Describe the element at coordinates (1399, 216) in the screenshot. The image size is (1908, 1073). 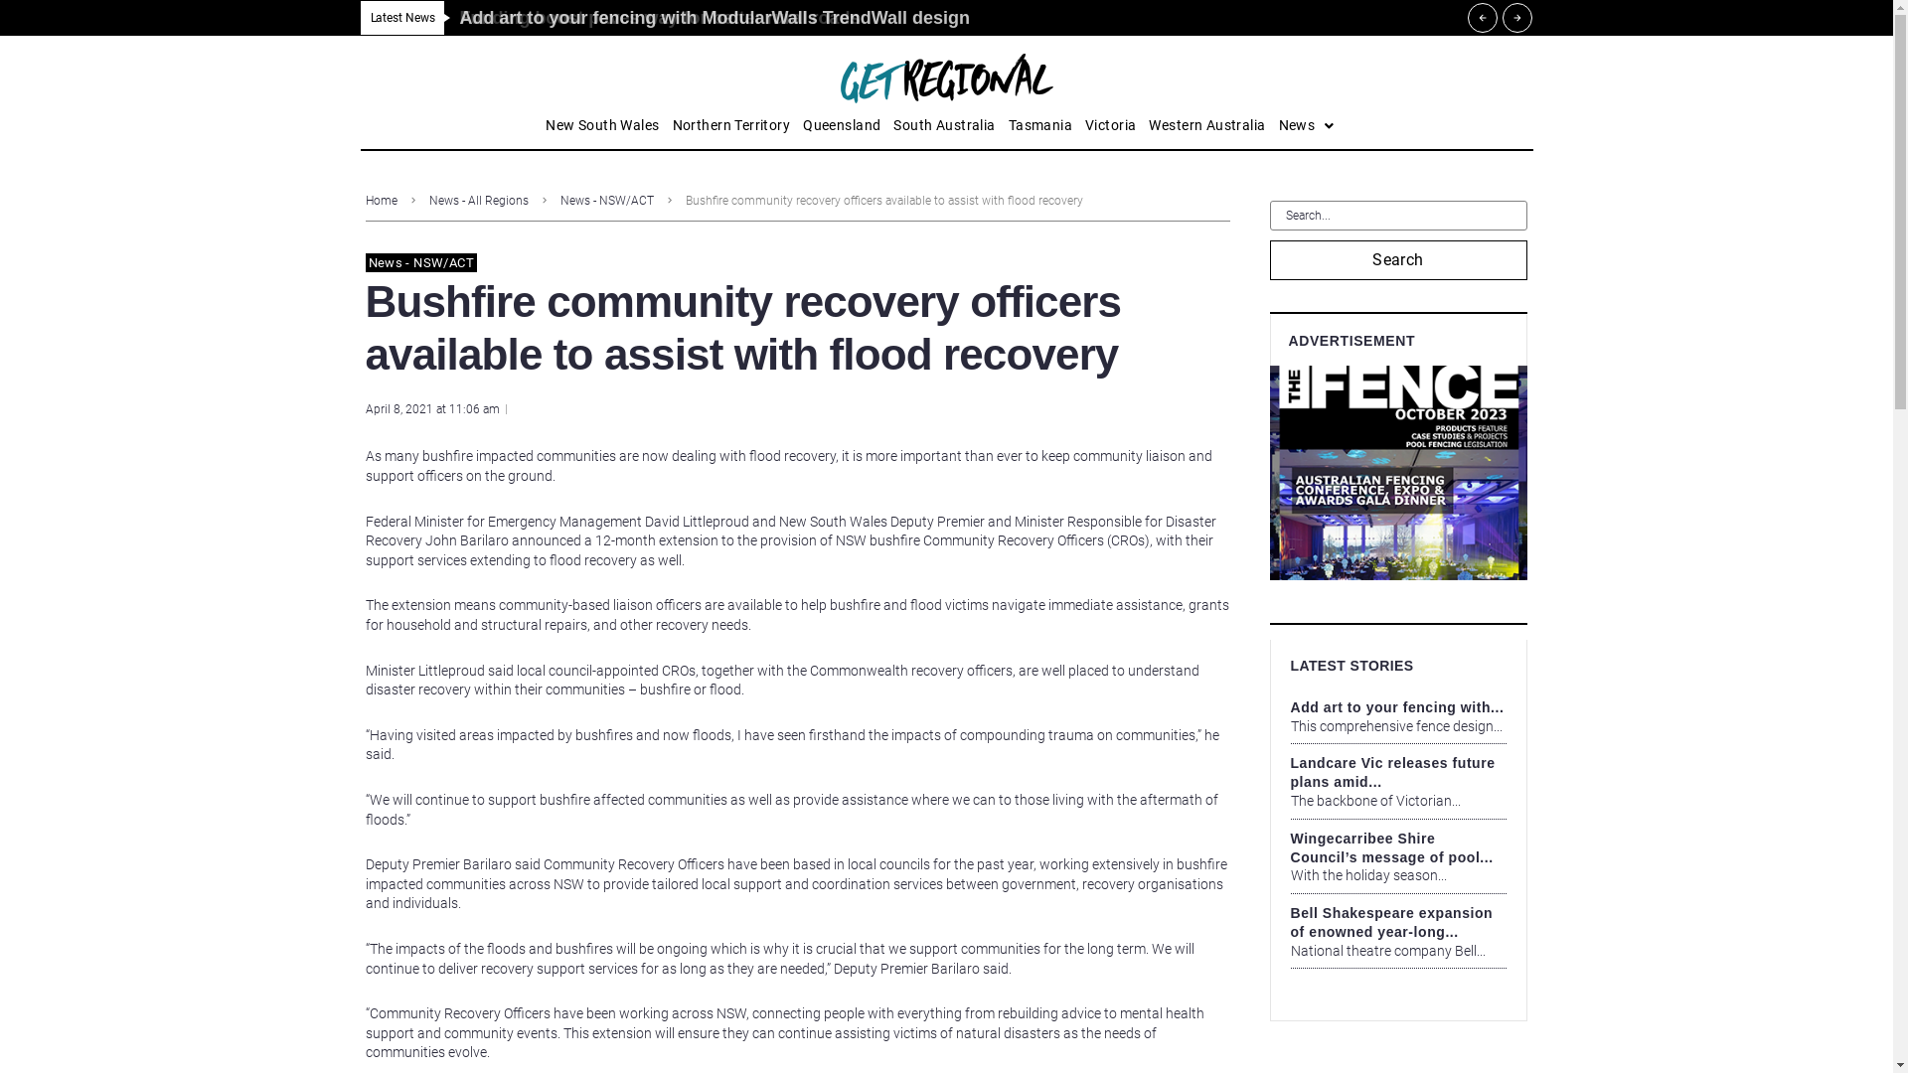
I see `Search for:` at that location.